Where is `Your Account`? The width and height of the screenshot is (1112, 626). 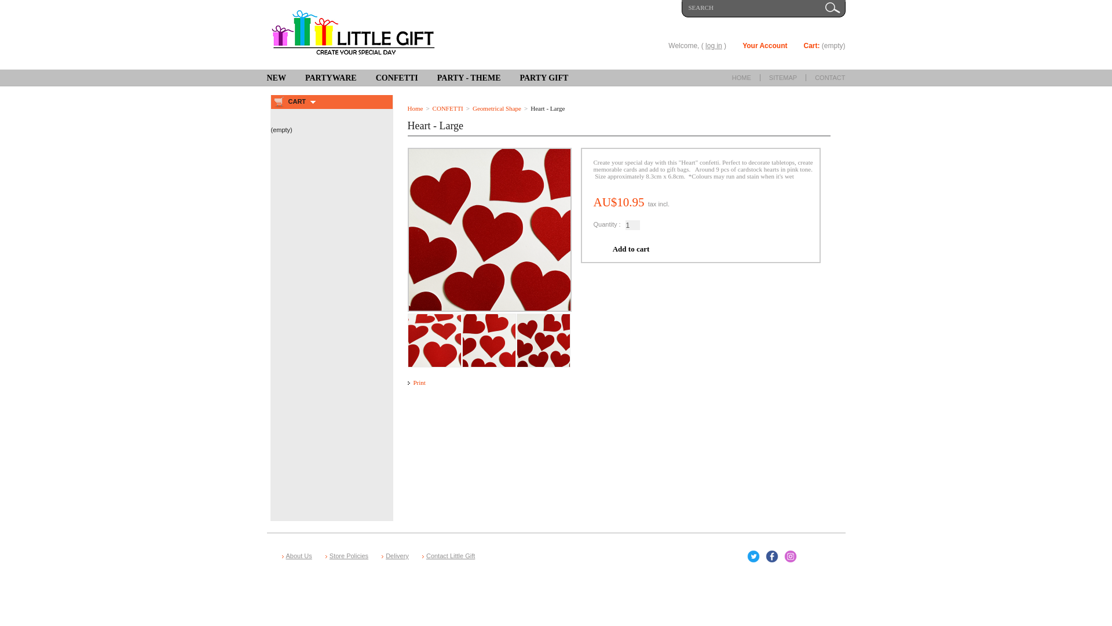 Your Account is located at coordinates (765, 46).